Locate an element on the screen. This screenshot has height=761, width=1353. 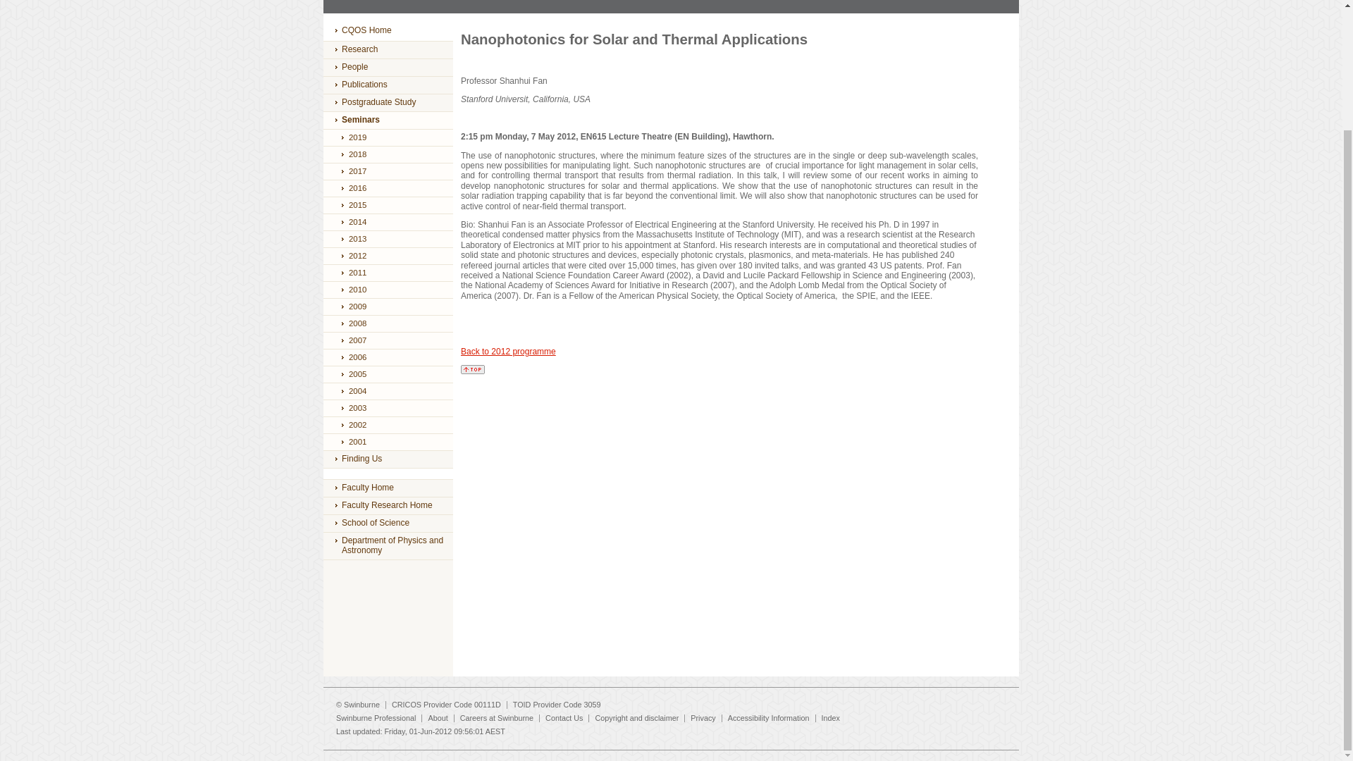
Index is located at coordinates (830, 717).